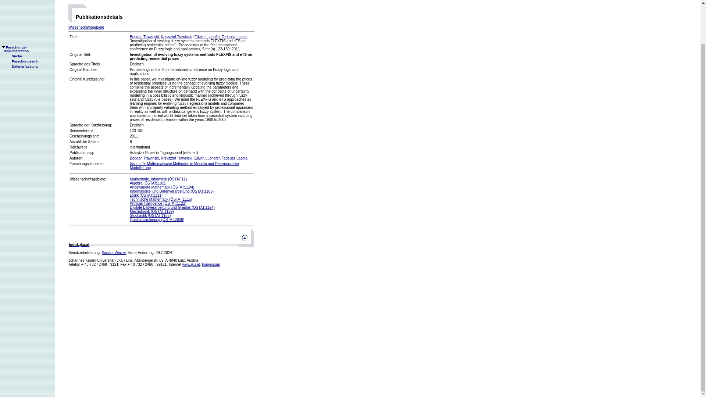  Describe the element at coordinates (14, 12) in the screenshot. I see `Edwin Lughofer` at that location.